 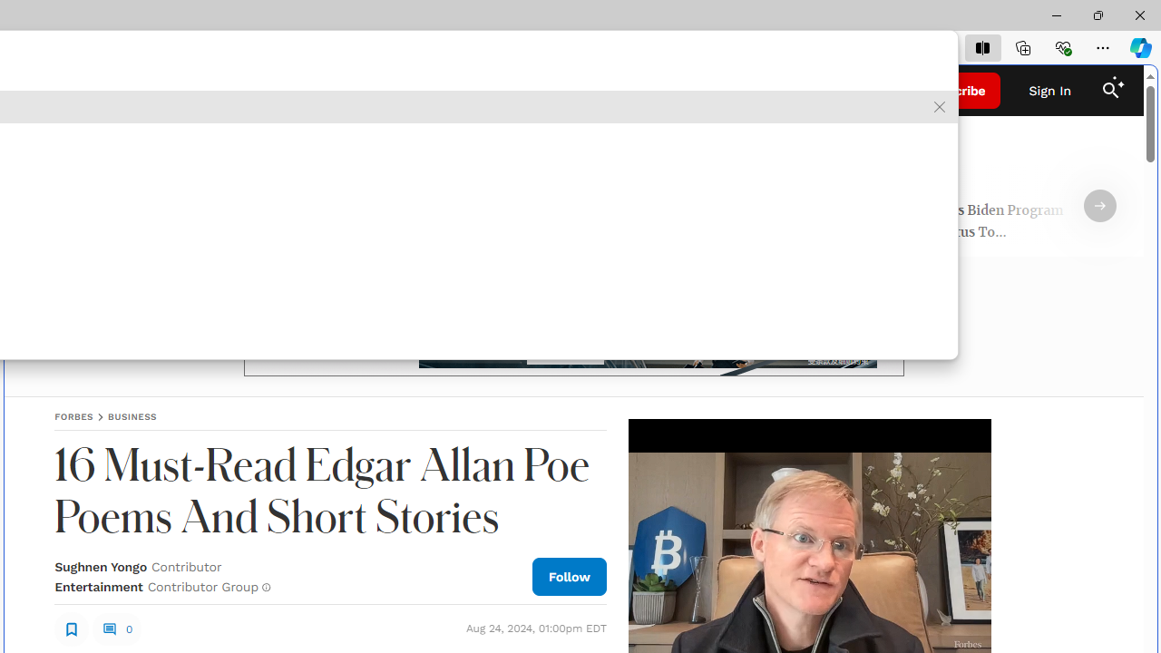 What do you see at coordinates (1050, 91) in the screenshot?
I see `Sign In` at bounding box center [1050, 91].